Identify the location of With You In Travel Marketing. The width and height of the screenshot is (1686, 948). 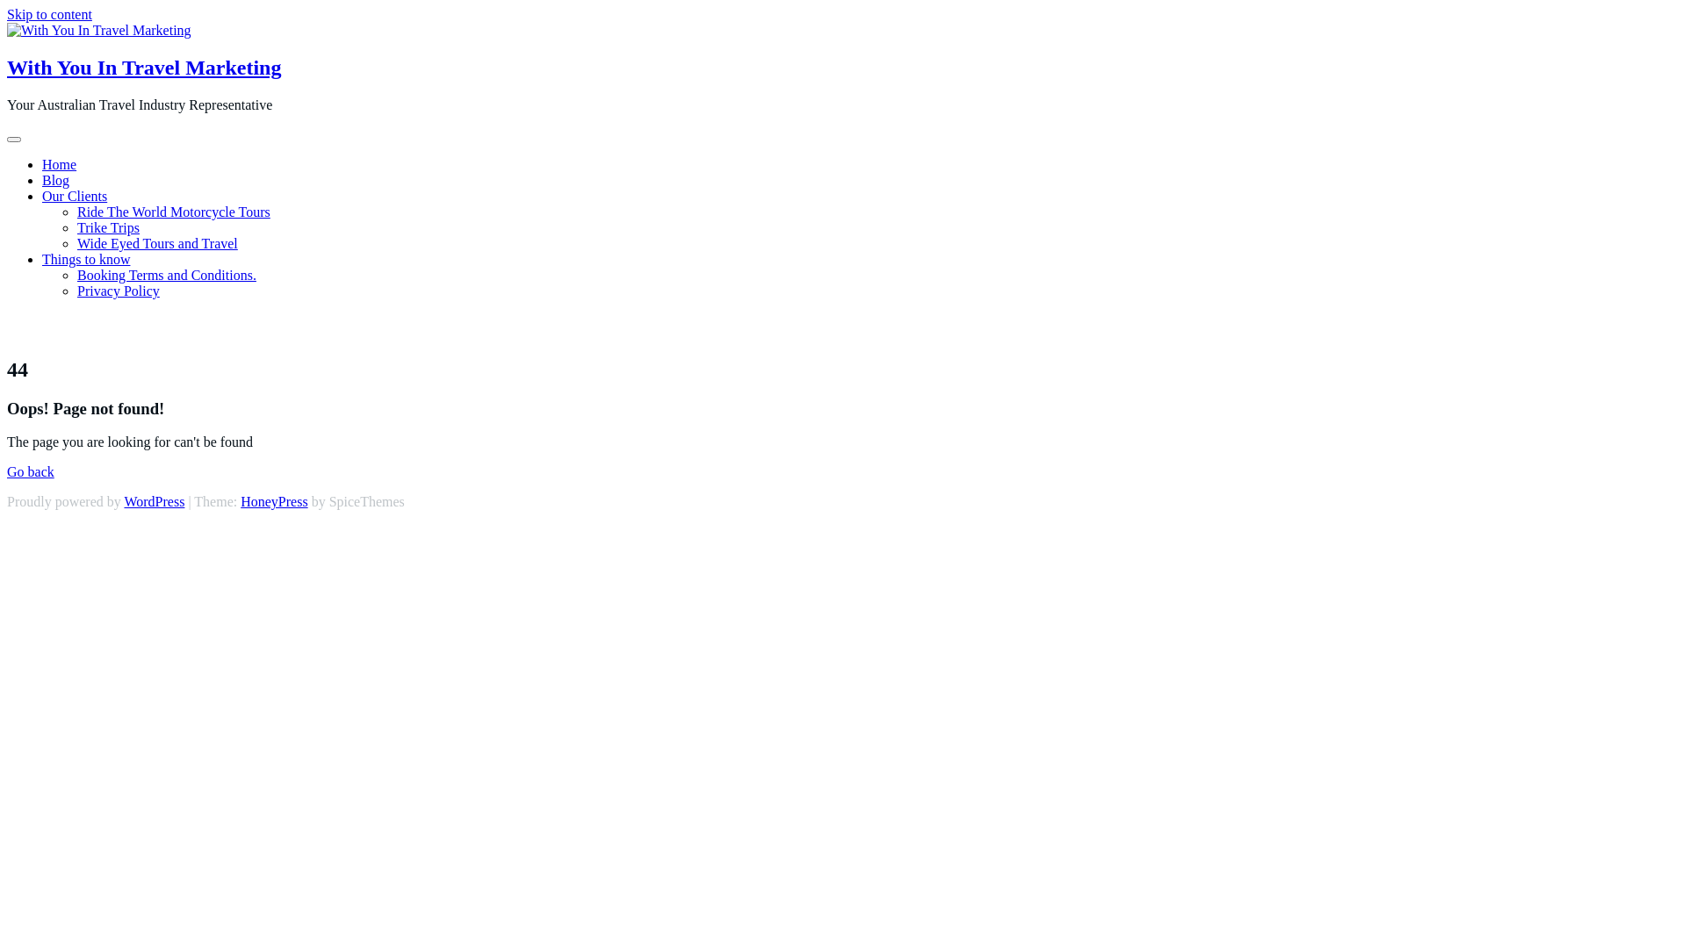
(144, 68).